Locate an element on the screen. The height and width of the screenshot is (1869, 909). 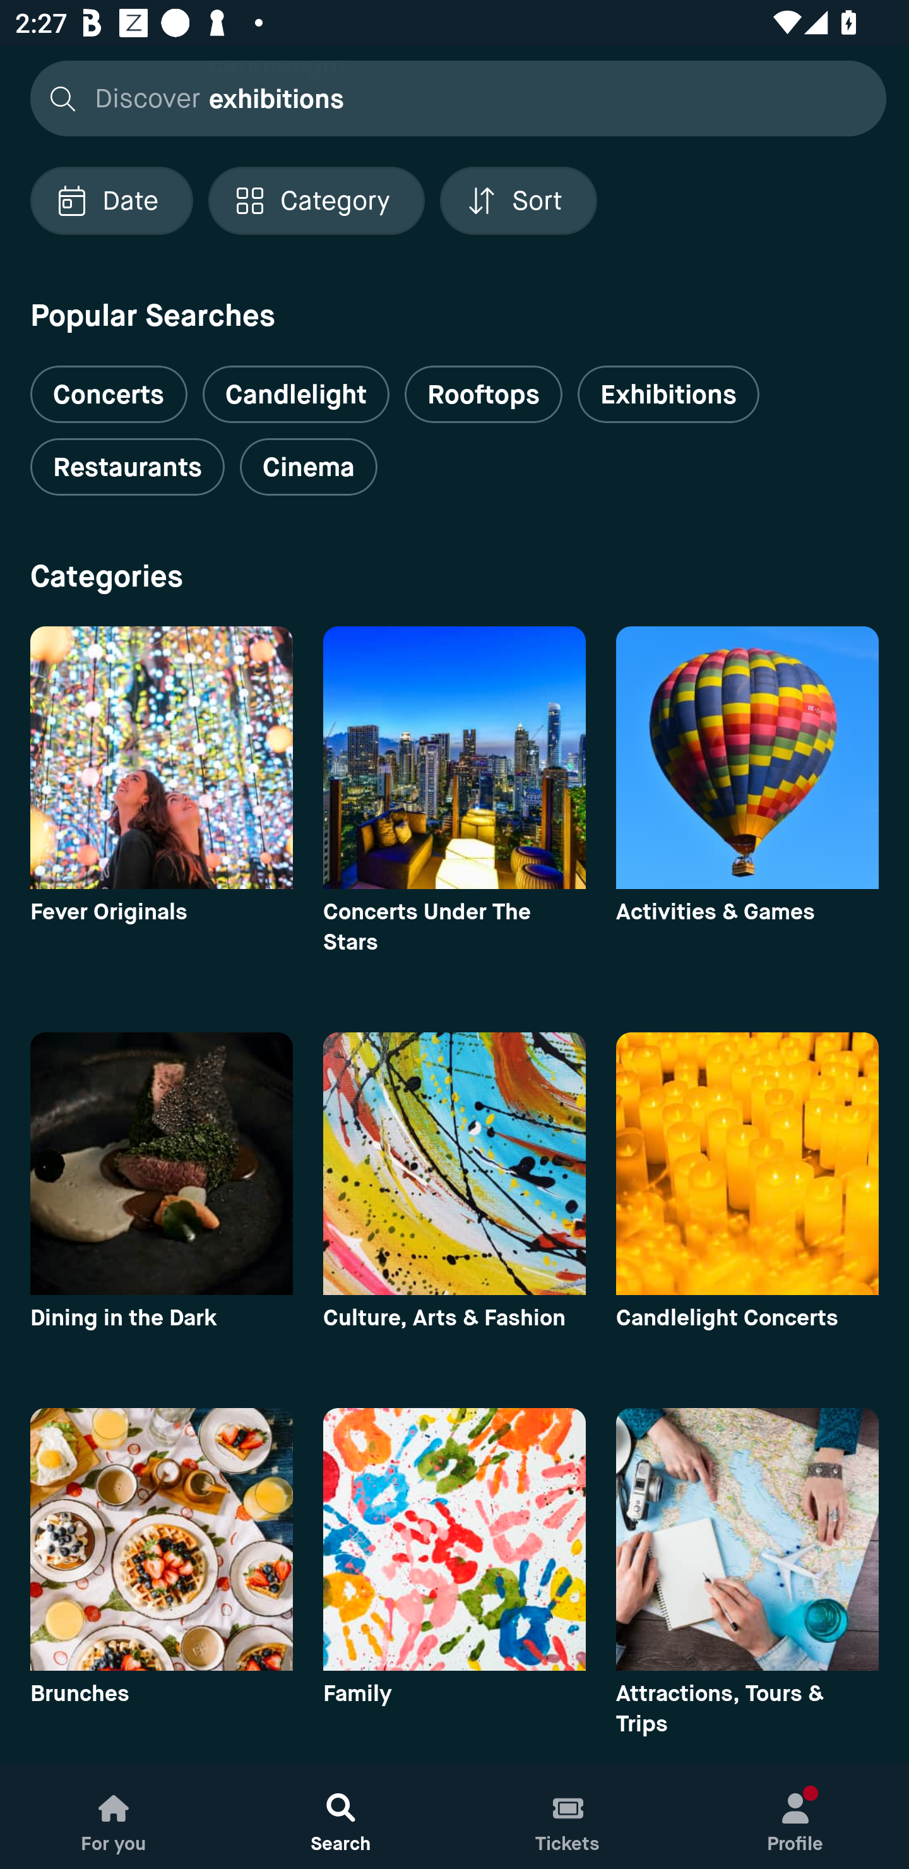
category image is located at coordinates (747, 1539).